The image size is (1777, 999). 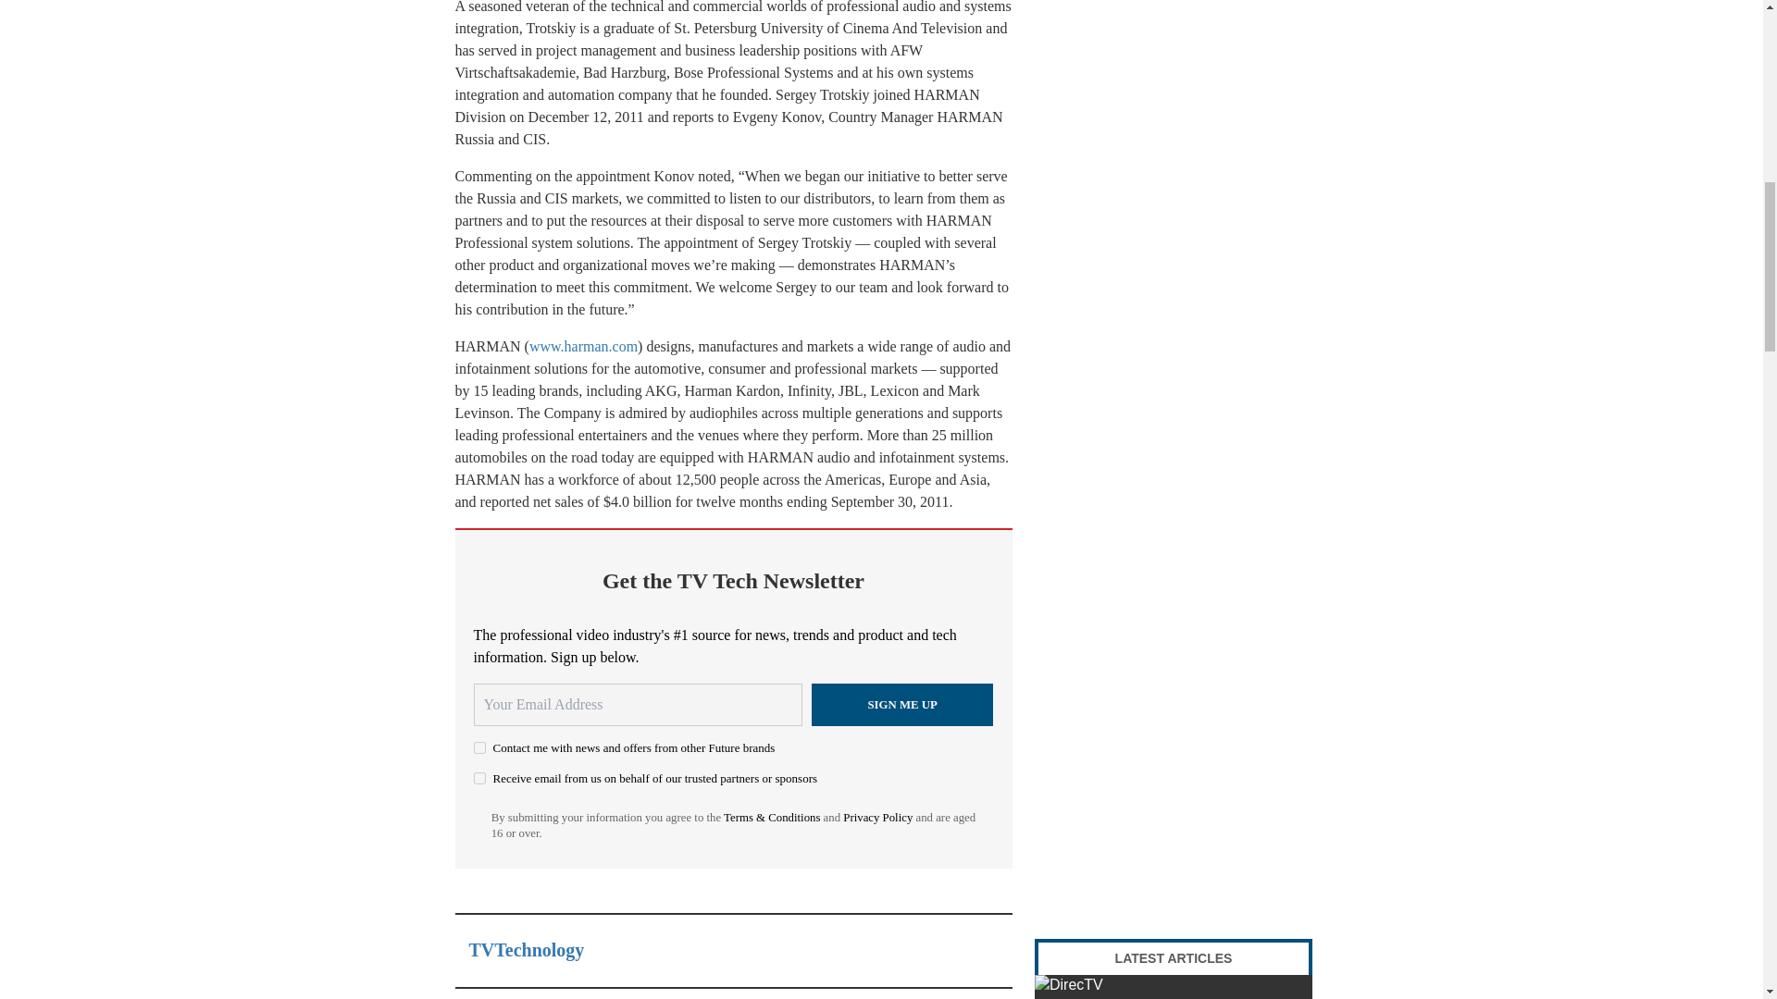 I want to click on on, so click(x=479, y=747).